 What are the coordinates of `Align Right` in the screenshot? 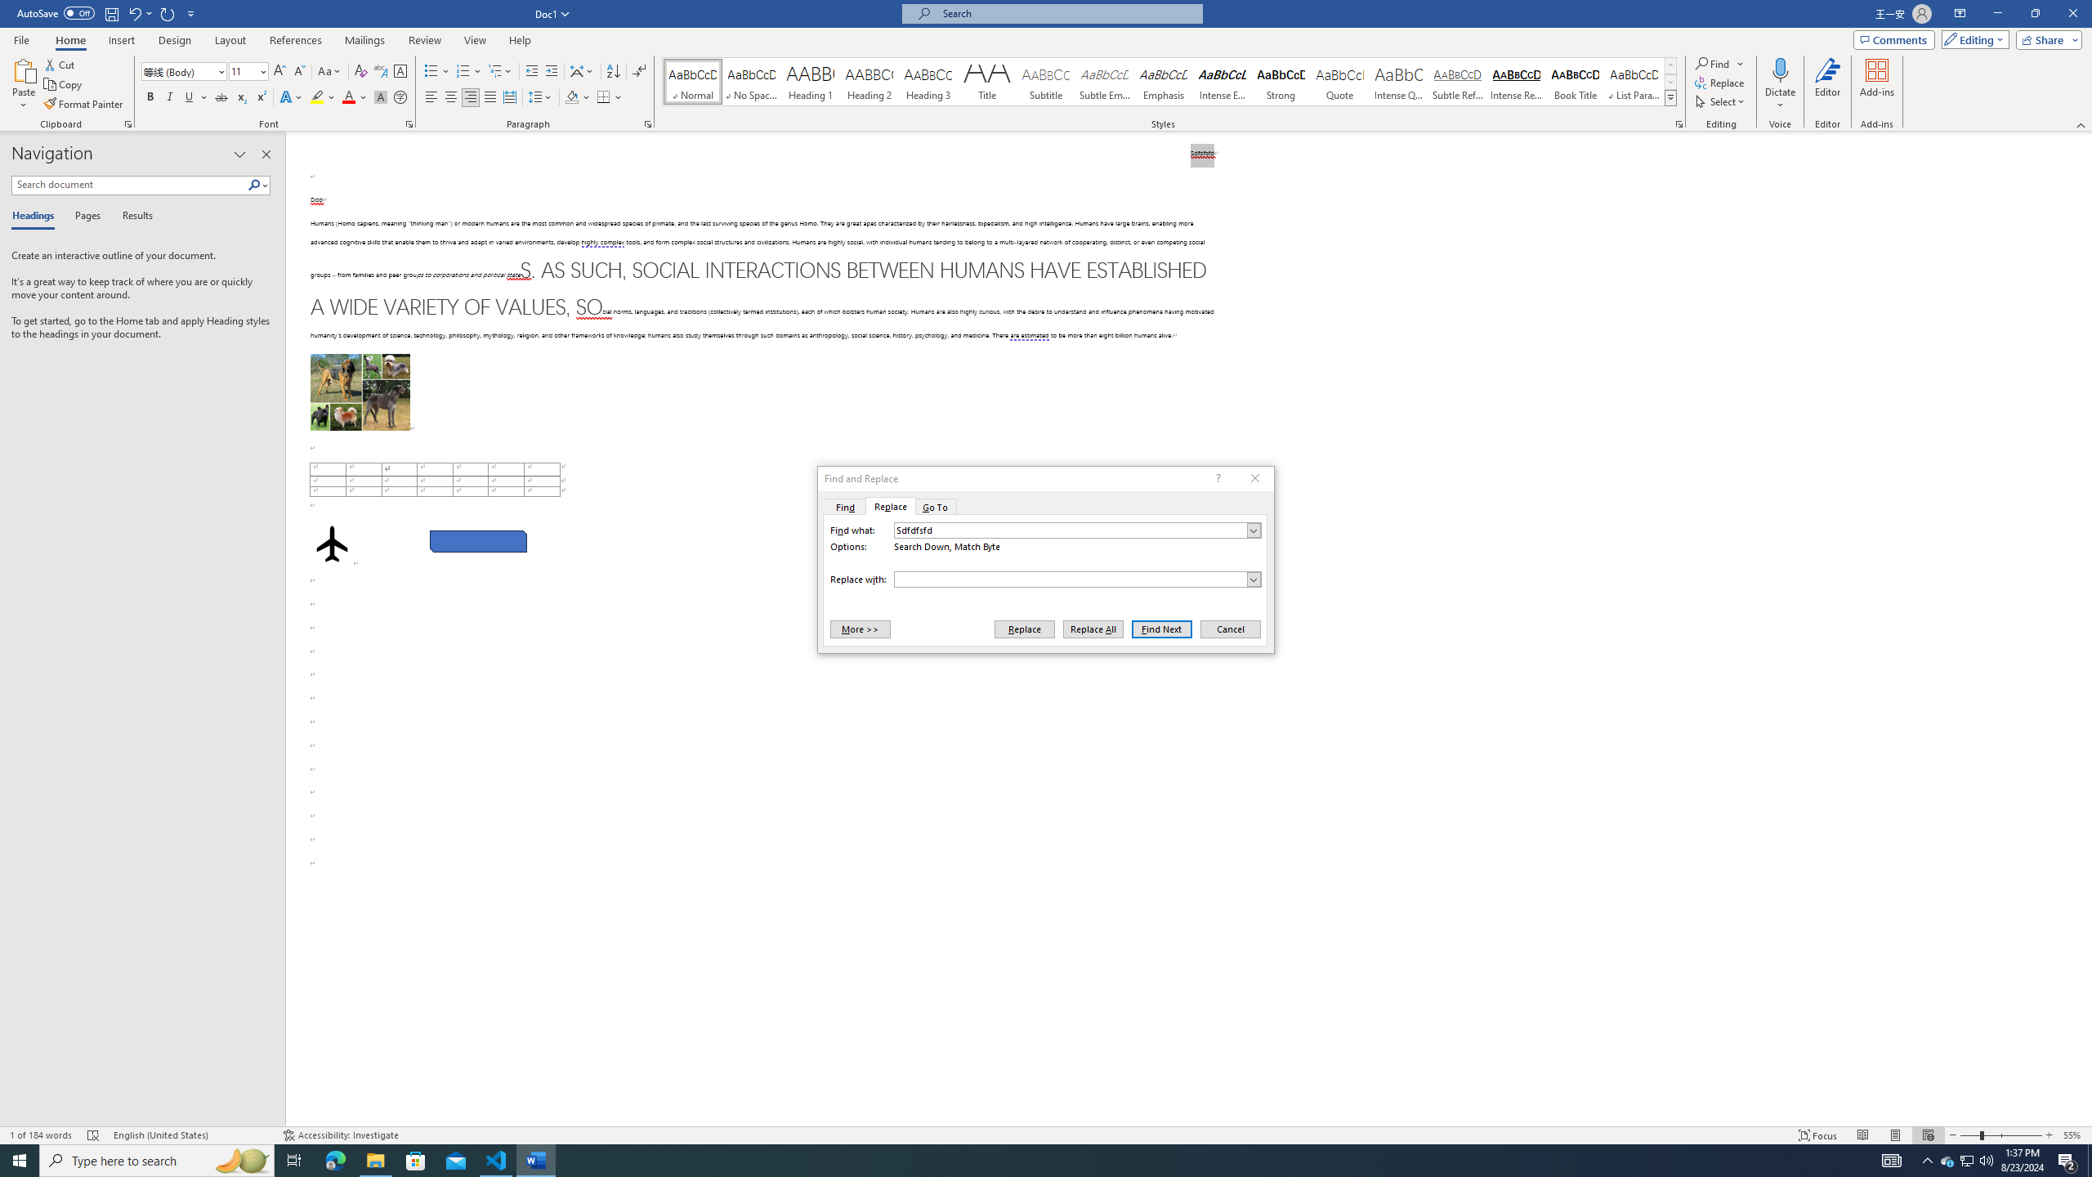 It's located at (471, 98).